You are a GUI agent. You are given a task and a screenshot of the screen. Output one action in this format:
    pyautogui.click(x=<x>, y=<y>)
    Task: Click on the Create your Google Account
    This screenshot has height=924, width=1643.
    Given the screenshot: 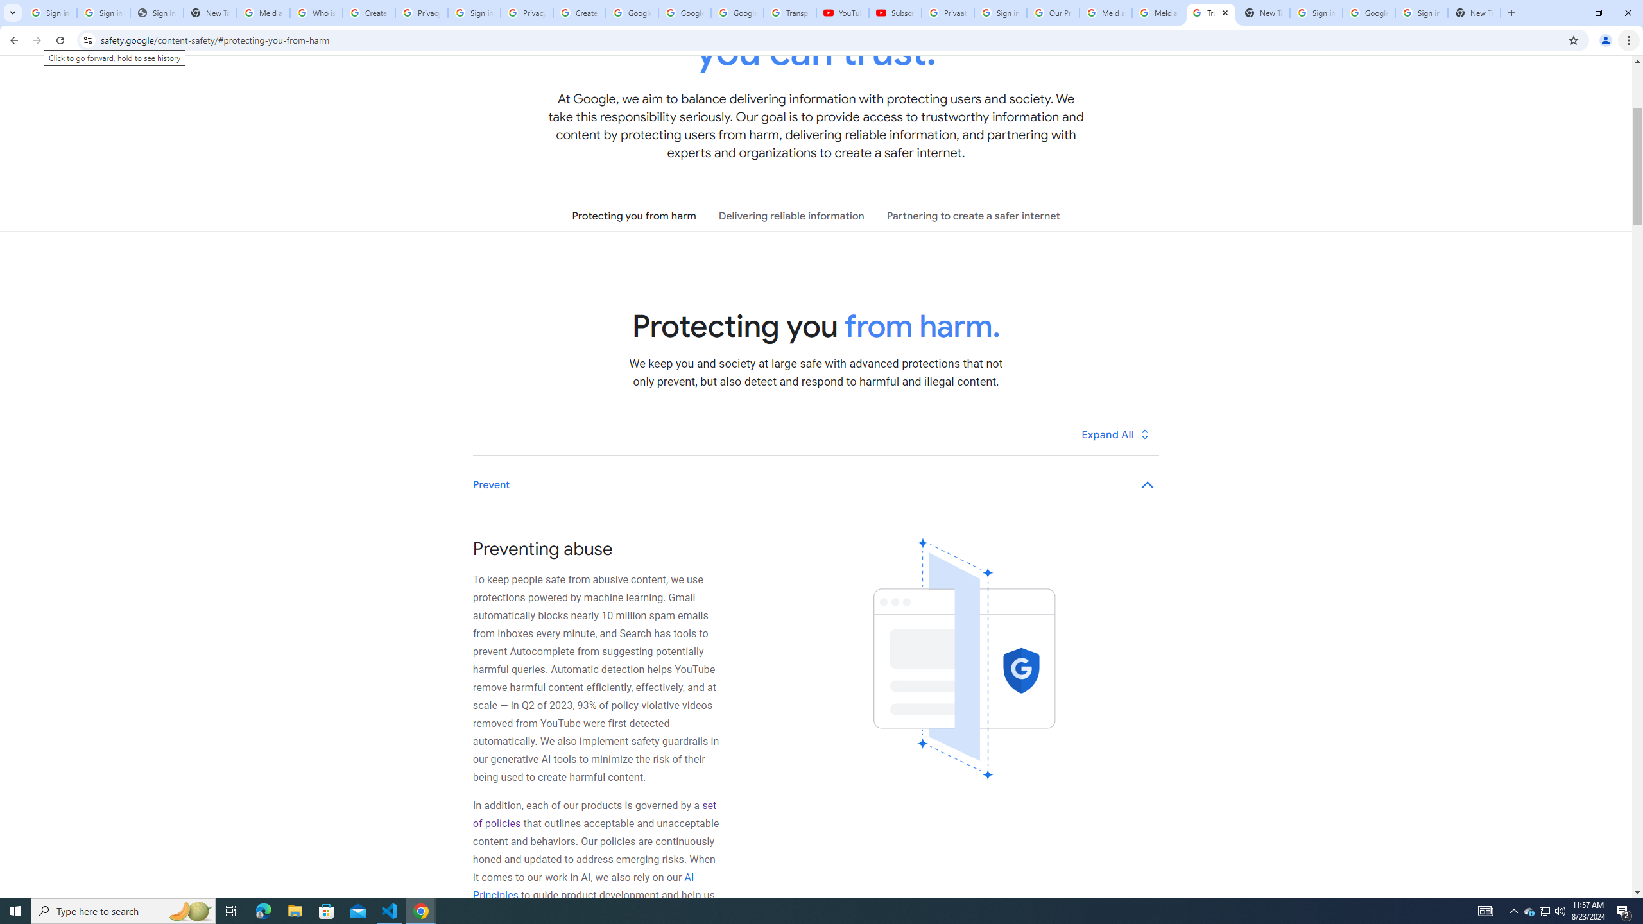 What is the action you would take?
    pyautogui.click(x=579, y=13)
    